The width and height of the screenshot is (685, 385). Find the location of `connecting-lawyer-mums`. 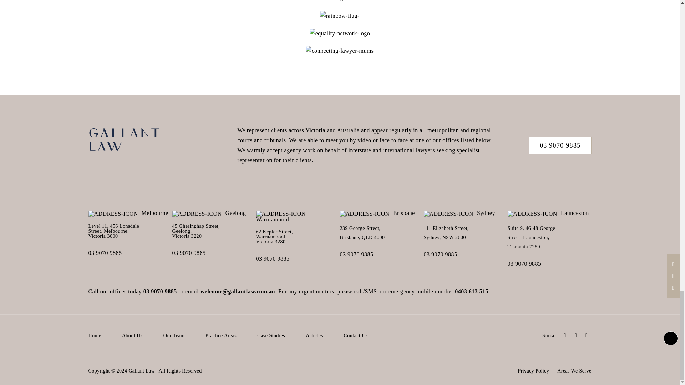

connecting-lawyer-mums is located at coordinates (339, 51).